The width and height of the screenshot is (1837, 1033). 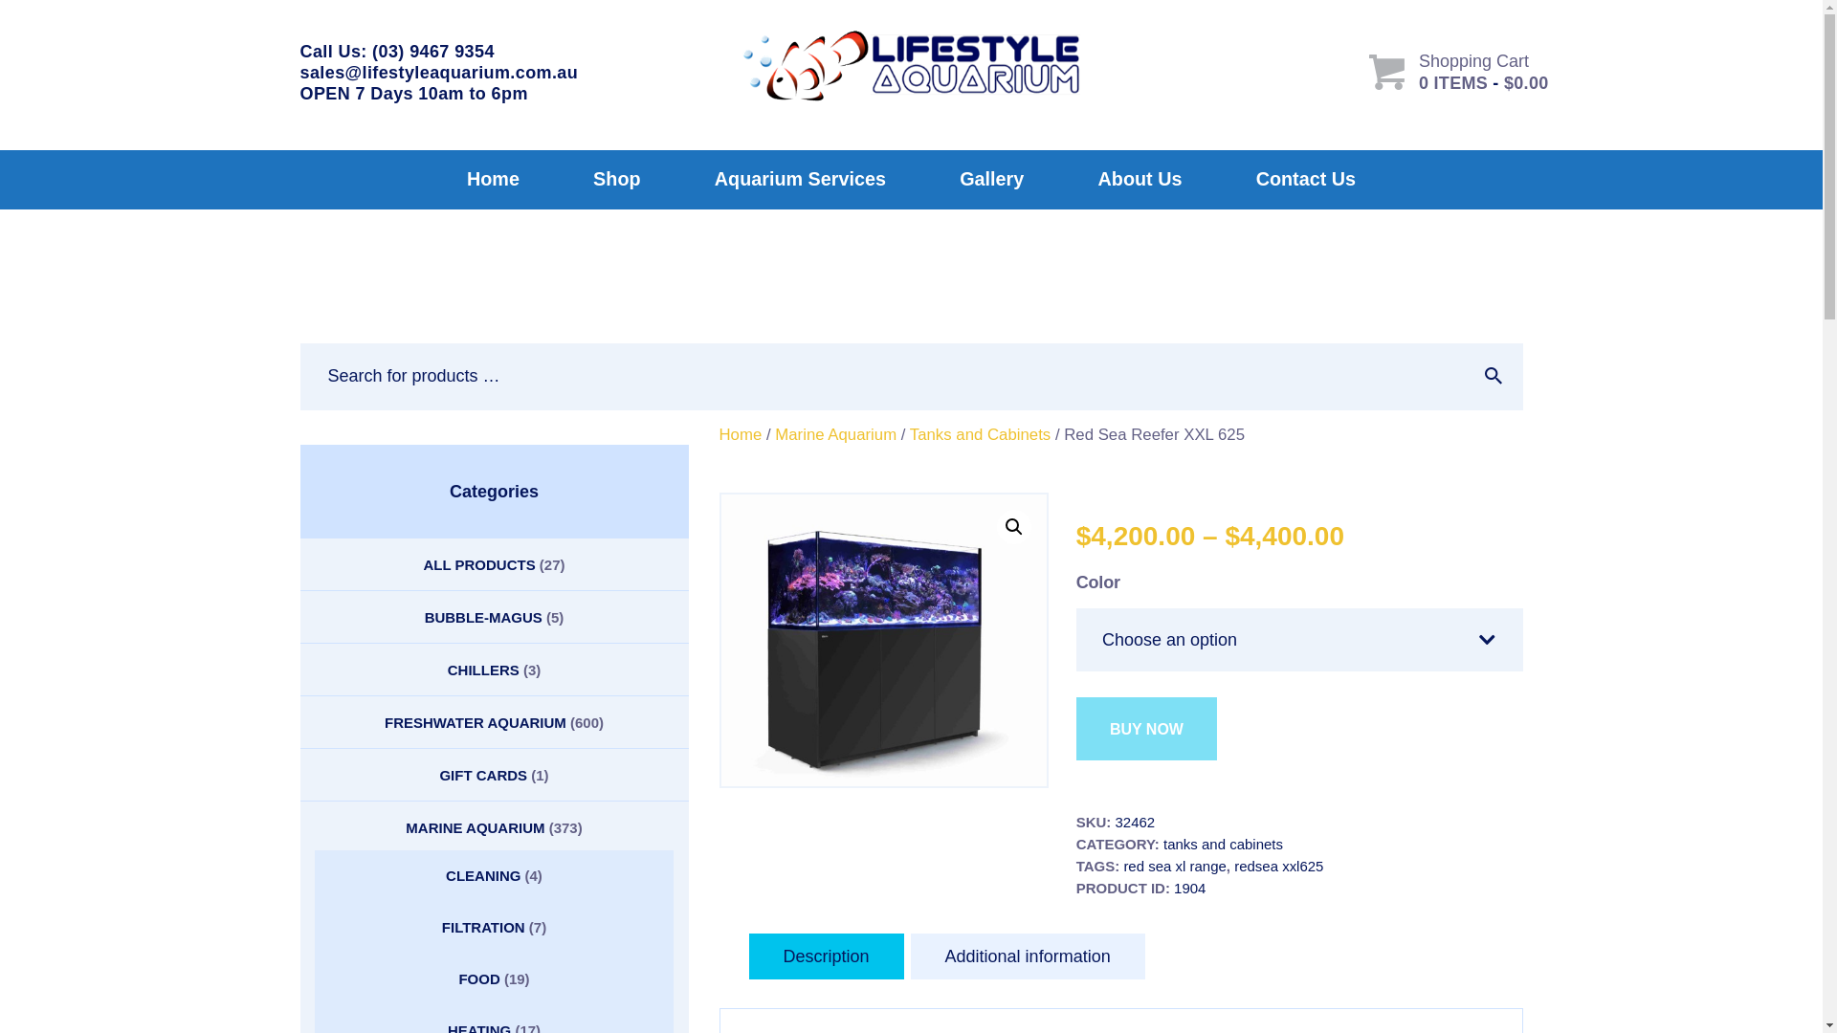 What do you see at coordinates (483, 876) in the screenshot?
I see `CLEANING` at bounding box center [483, 876].